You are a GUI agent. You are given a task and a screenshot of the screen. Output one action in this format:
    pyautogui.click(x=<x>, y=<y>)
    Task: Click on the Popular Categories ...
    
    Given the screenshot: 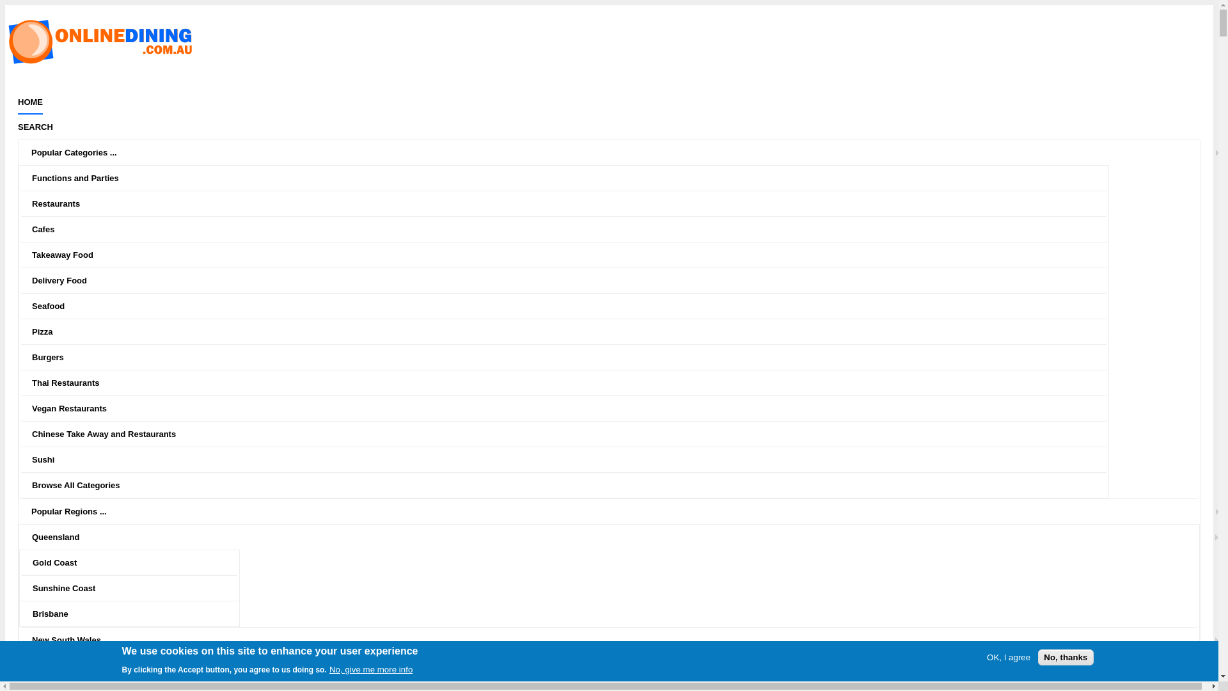 What is the action you would take?
    pyautogui.click(x=622, y=152)
    